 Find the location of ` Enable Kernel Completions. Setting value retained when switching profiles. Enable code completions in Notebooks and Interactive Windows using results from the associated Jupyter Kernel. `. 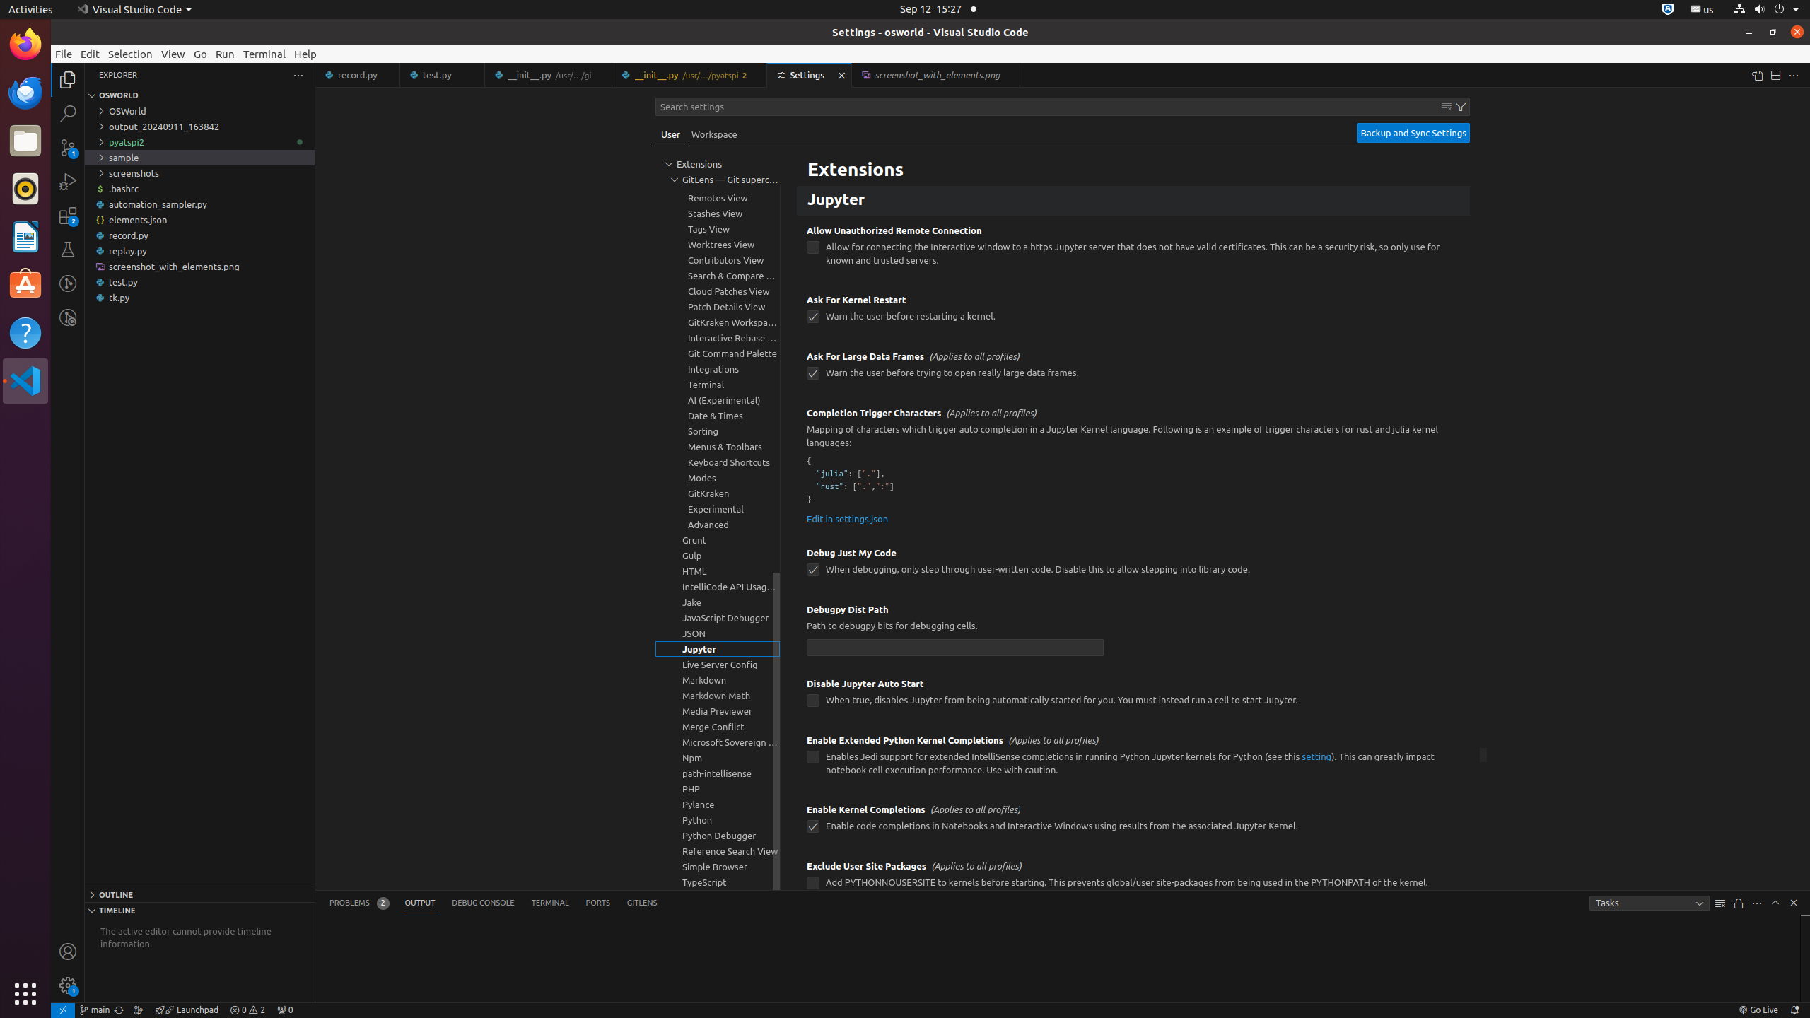

 Enable Kernel Completions. Setting value retained when switching profiles. Enable code completions in Notebooks and Interactive Windows using results from the associated Jupyter Kernel.  is located at coordinates (1133, 823).